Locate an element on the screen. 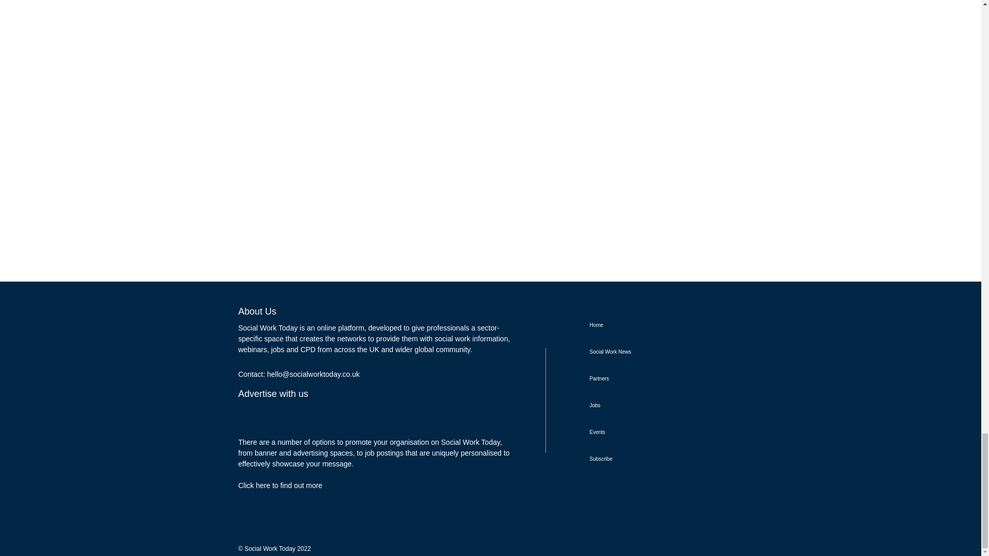 This screenshot has width=989, height=556. Subscribe is located at coordinates (649, 459).